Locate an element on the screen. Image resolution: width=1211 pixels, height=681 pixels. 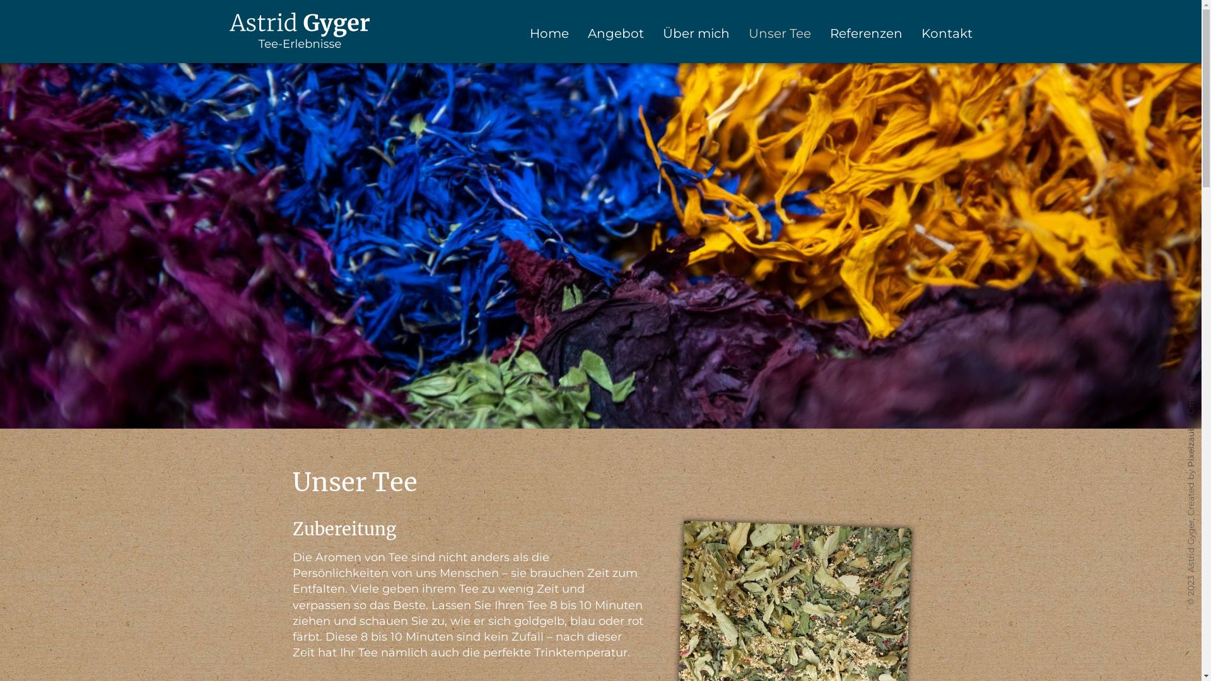
Kontakt is located at coordinates (946, 32).